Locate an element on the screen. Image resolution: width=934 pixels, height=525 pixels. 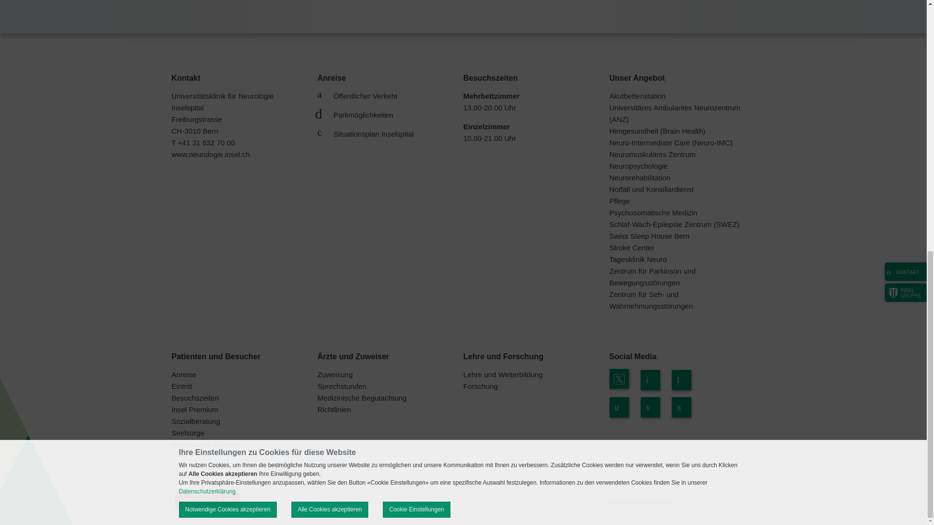
Neuropsychologie is located at coordinates (638, 165).